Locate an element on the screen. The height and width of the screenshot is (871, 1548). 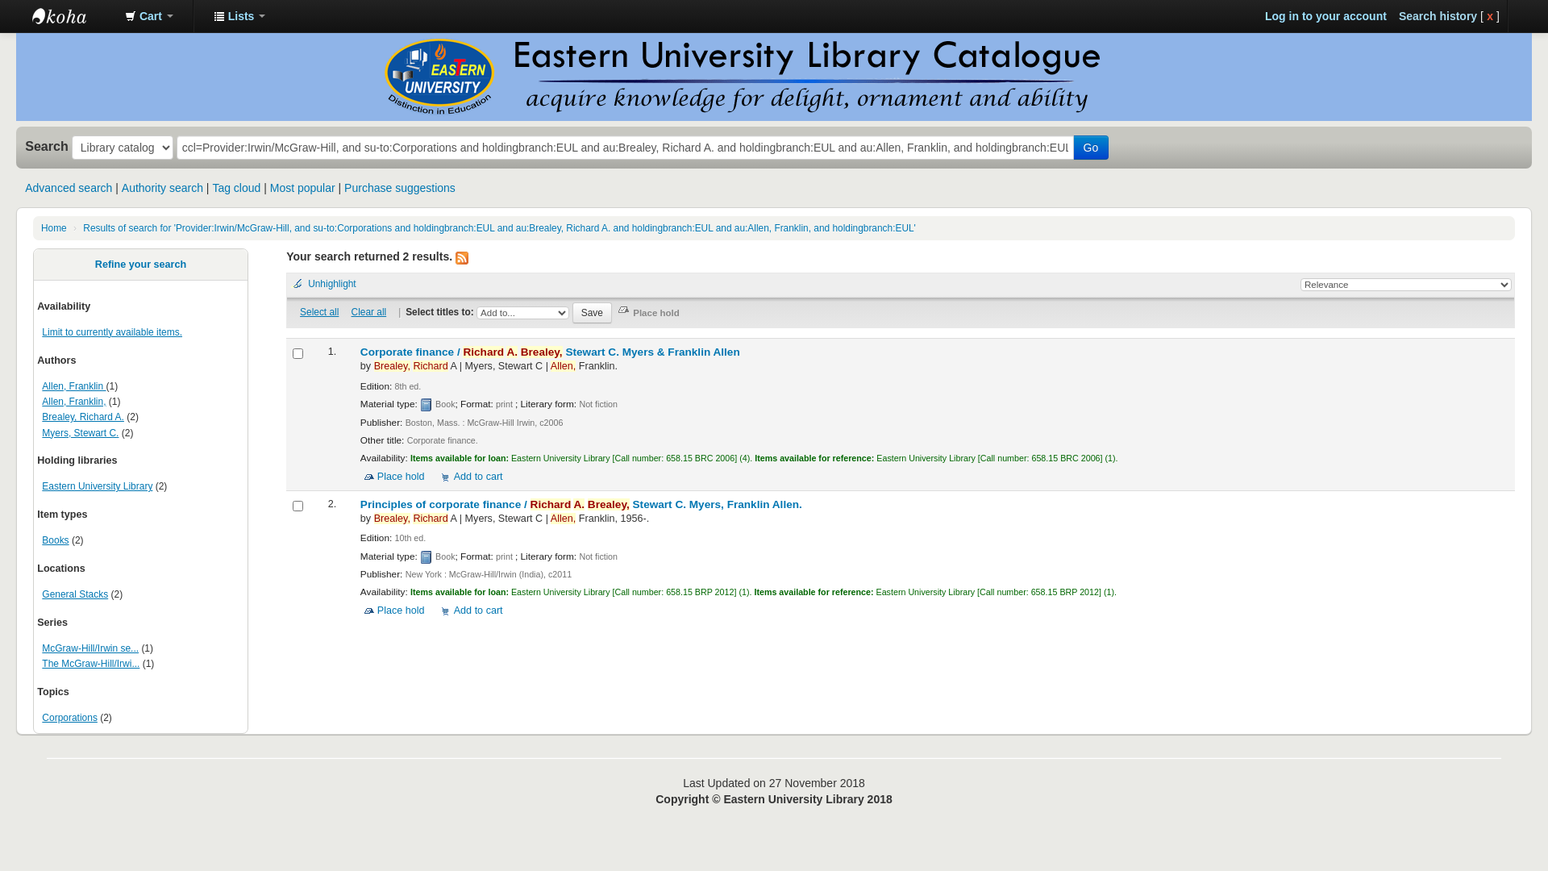
Authority search is located at coordinates (163, 188).